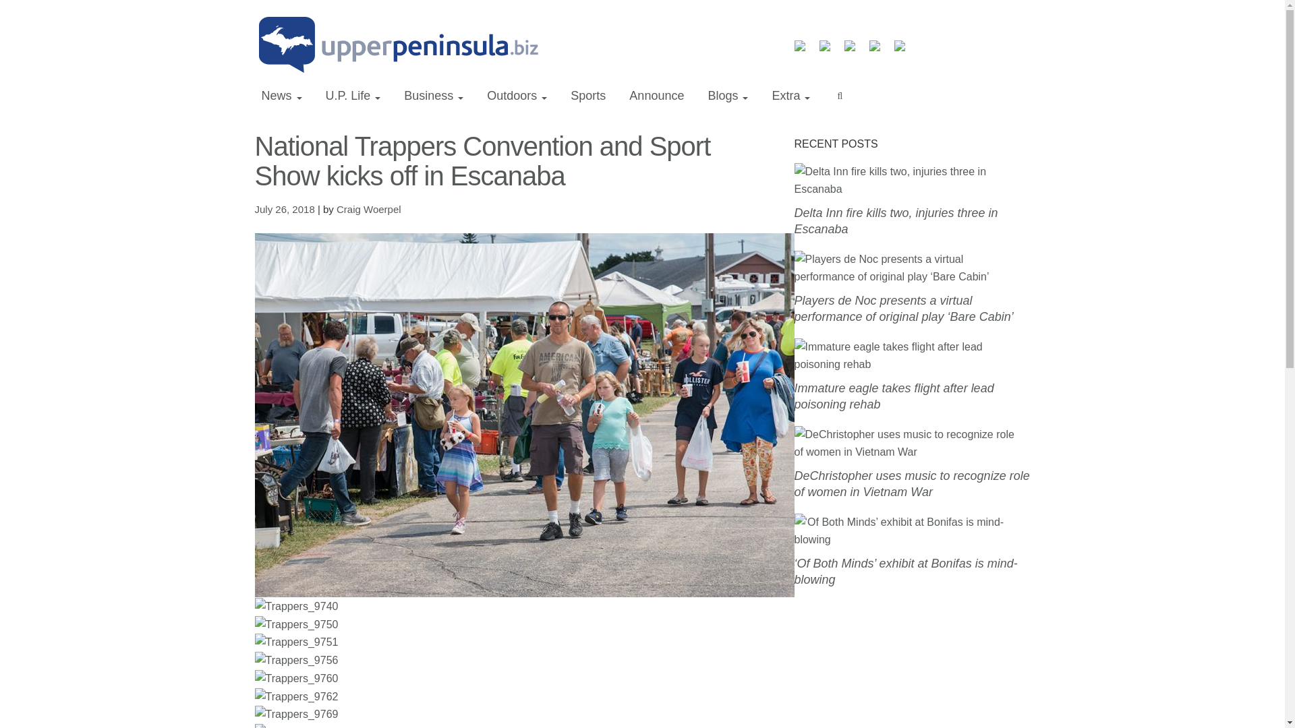  I want to click on Subscribe to our RSS Feed, so click(855, 51).